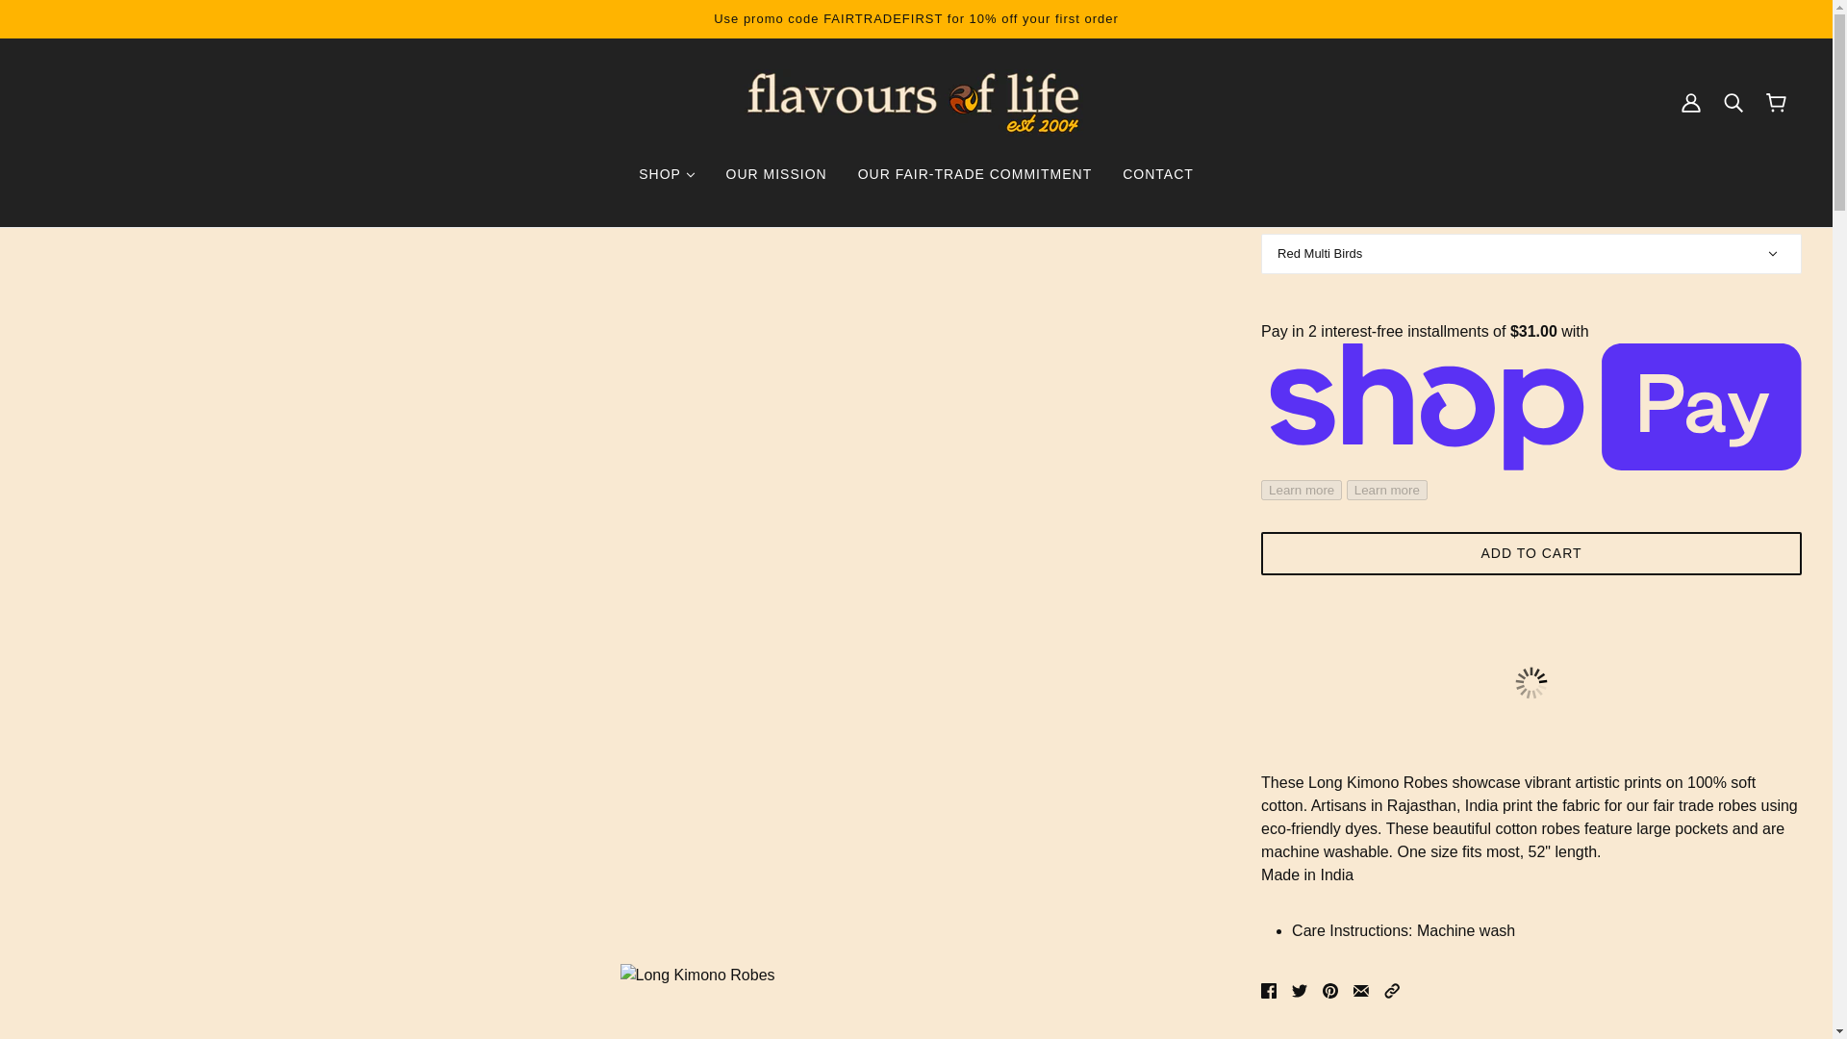 This screenshot has height=1039, width=1847. I want to click on Flavours of Life, so click(916, 102).